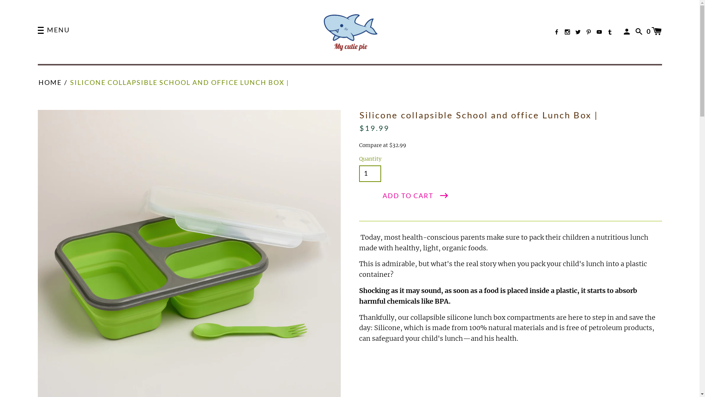  What do you see at coordinates (654, 31) in the screenshot?
I see `0` at bounding box center [654, 31].